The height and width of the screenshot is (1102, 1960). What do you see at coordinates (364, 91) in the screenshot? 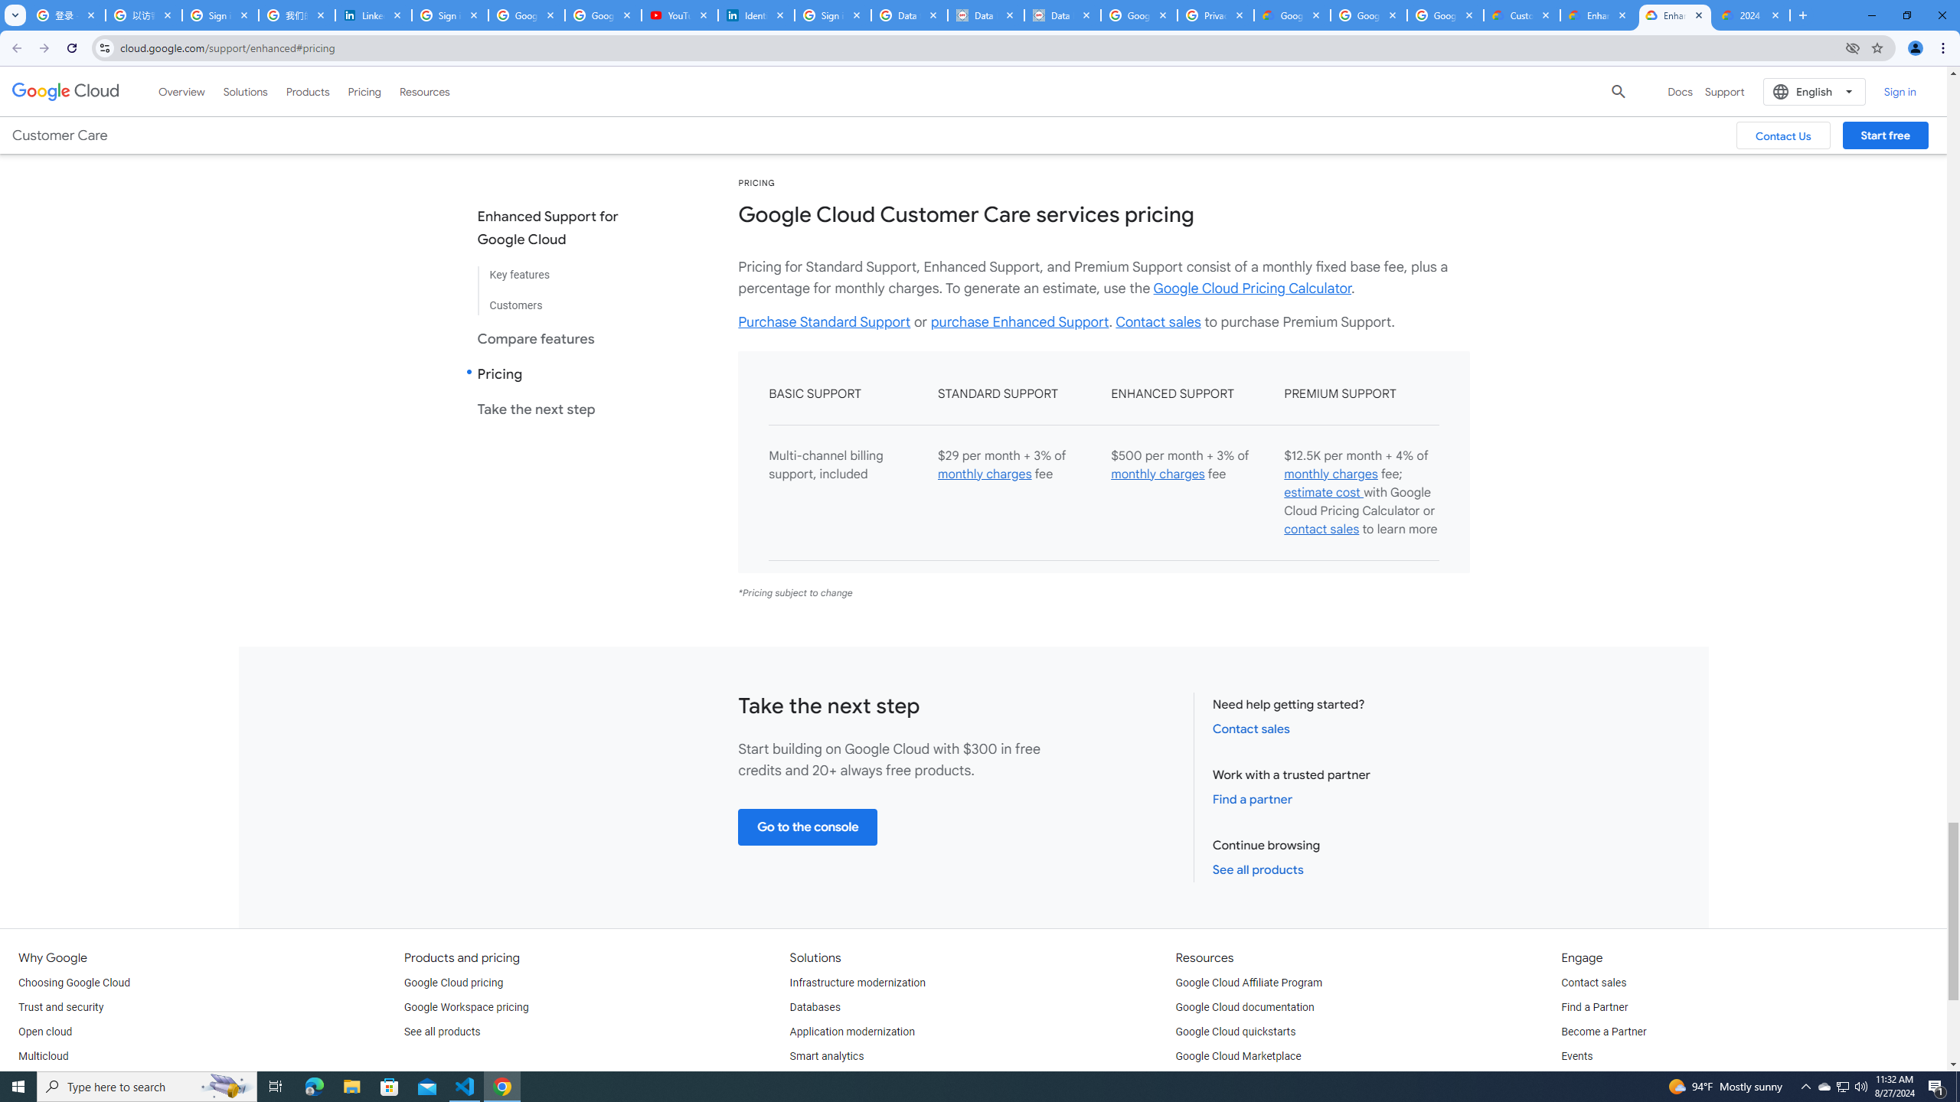
I see `Pricing` at bounding box center [364, 91].